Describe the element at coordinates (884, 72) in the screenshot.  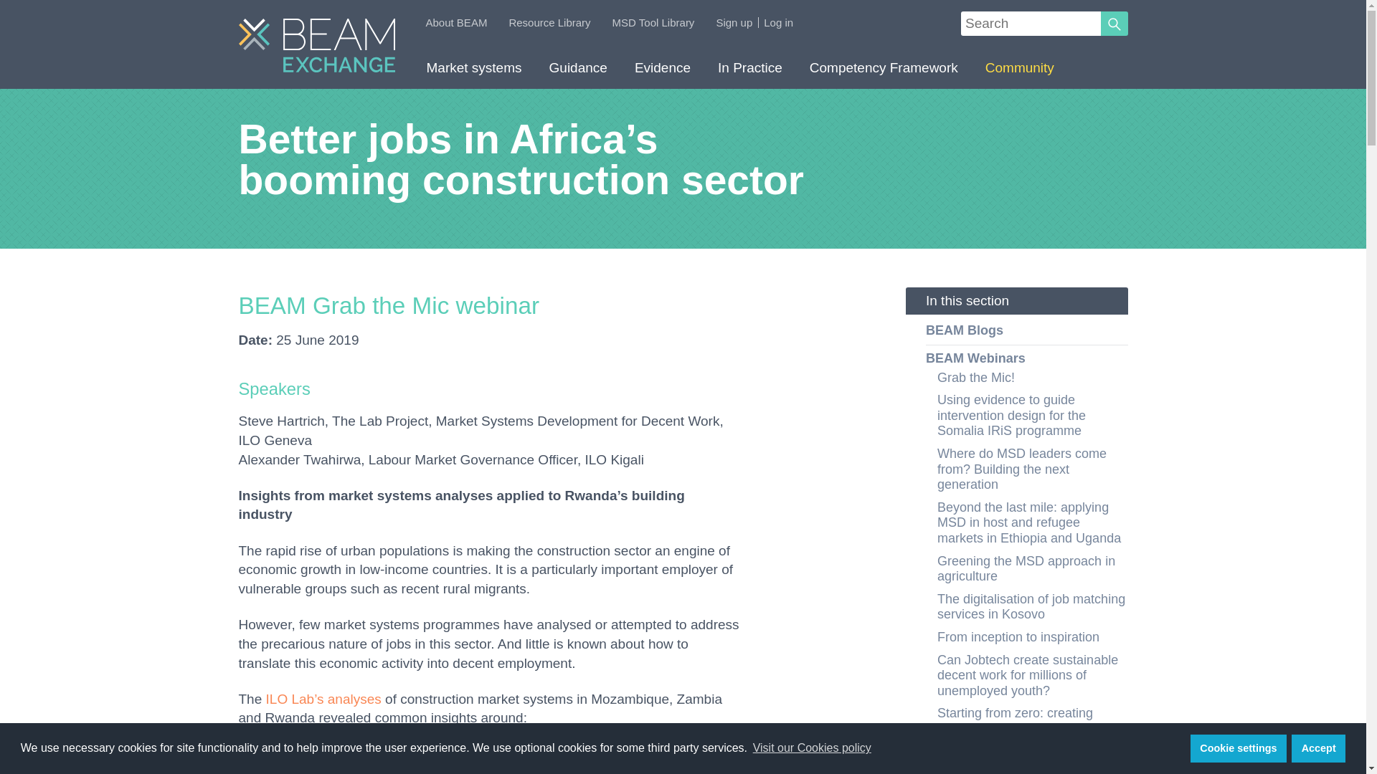
I see `Competency Framework` at that location.